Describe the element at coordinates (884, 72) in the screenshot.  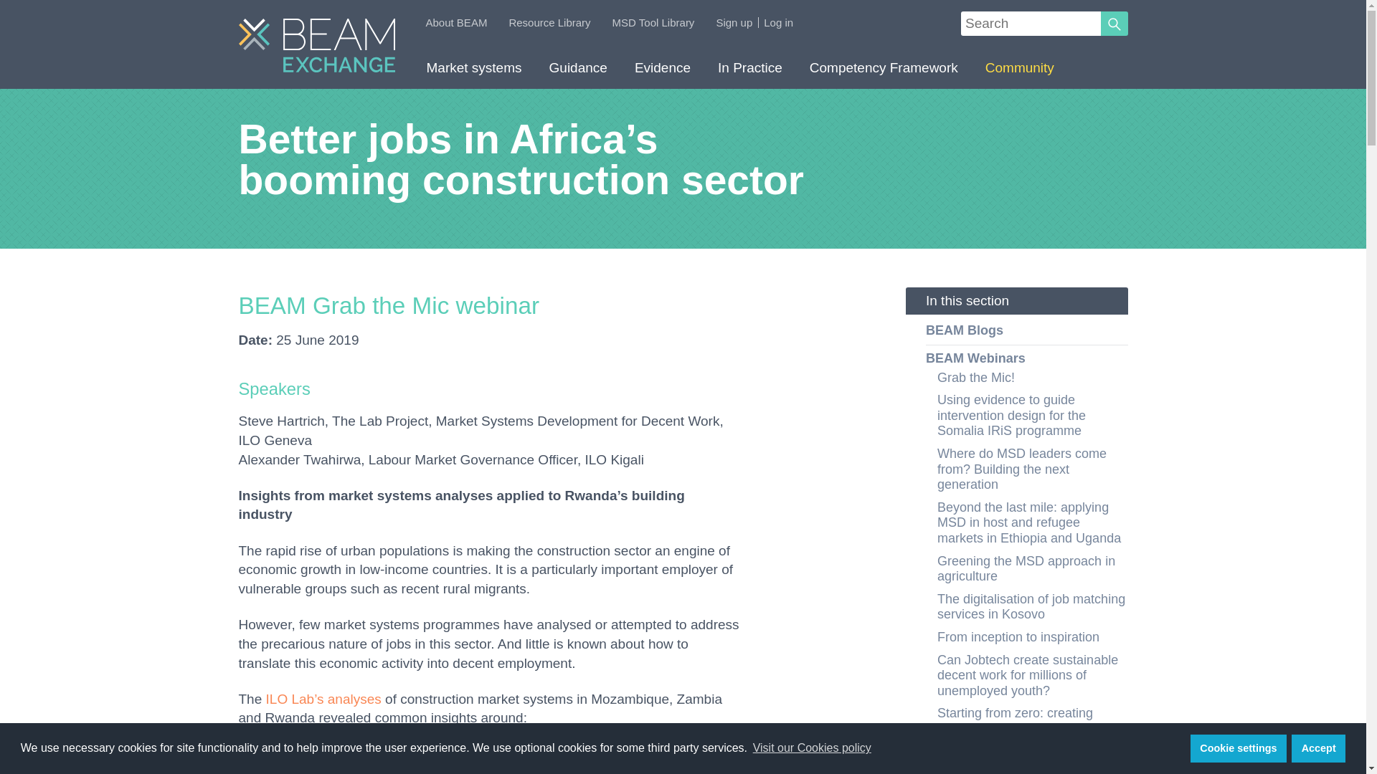
I see `Competency Framework` at that location.